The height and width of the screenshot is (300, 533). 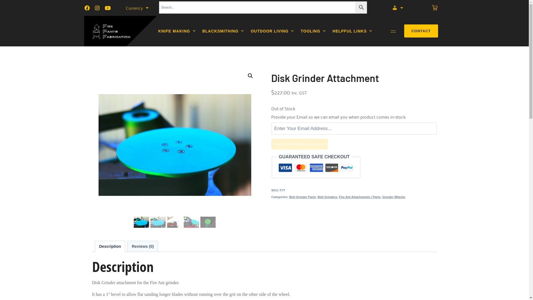 What do you see at coordinates (328, 197) in the screenshot?
I see `Belt Grinders` at bounding box center [328, 197].